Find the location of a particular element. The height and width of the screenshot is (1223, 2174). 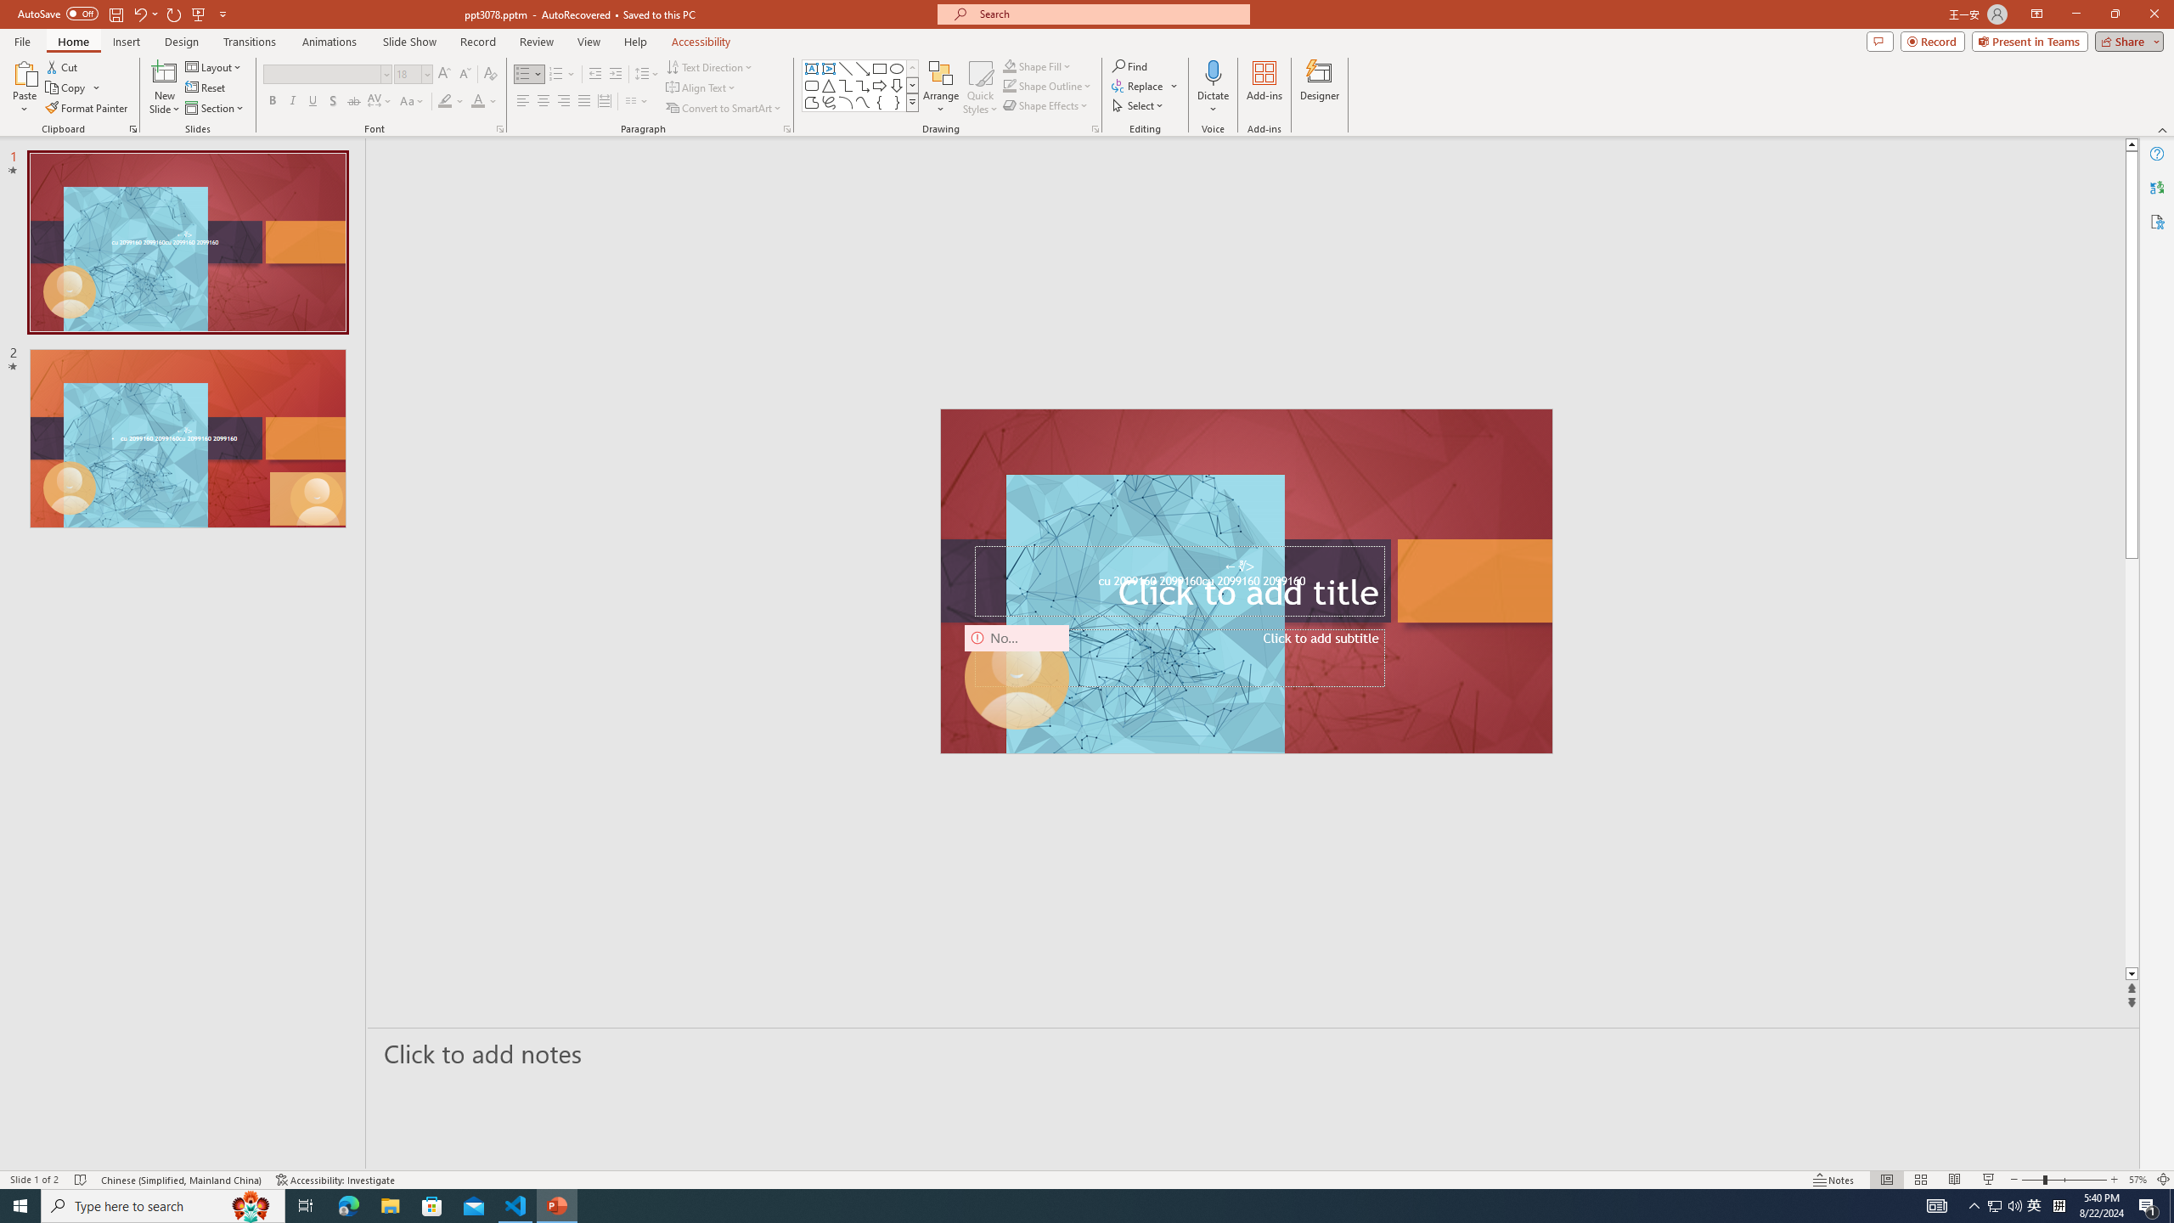

TextBox 7 is located at coordinates (1240, 566).